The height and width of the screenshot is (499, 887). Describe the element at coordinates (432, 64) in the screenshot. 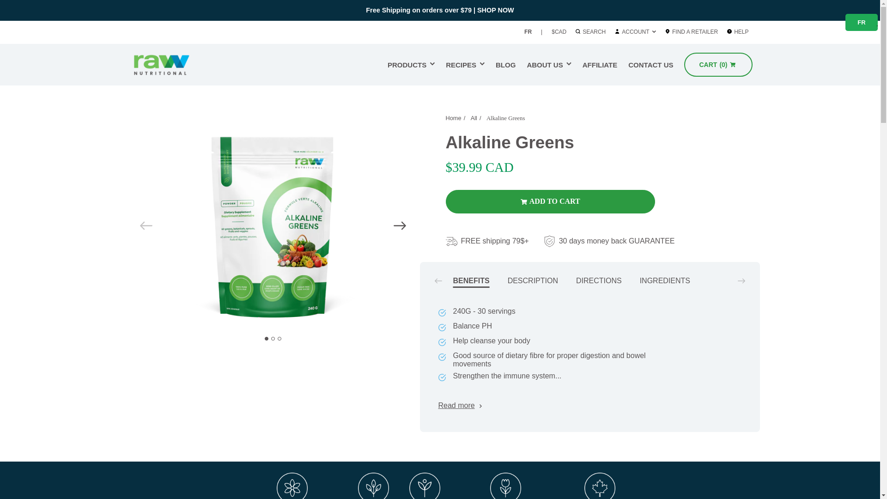

I see `FIND A RETAILER` at that location.